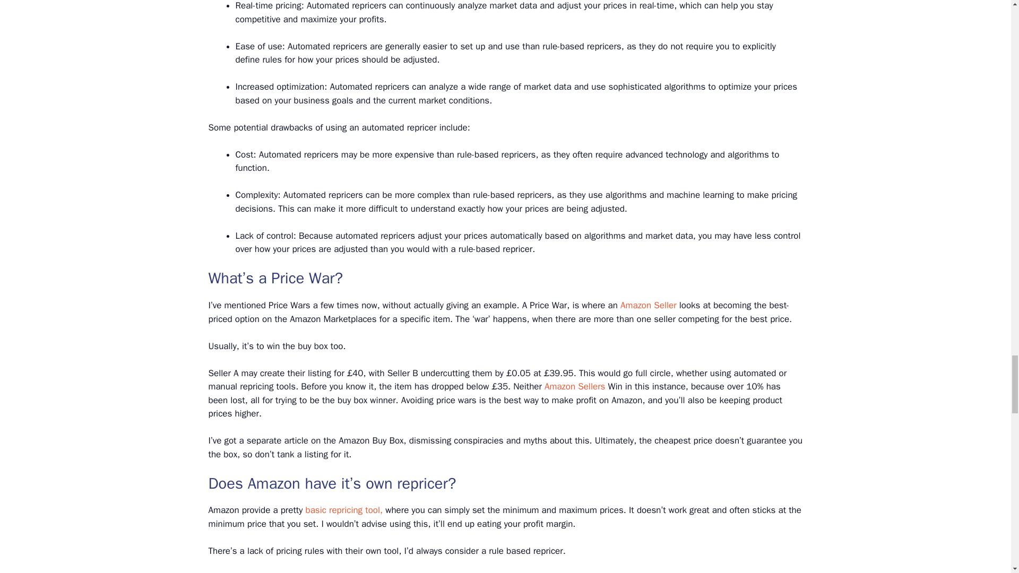 This screenshot has height=573, width=1019. Describe the element at coordinates (344, 510) in the screenshot. I see `basic repricing tool,` at that location.